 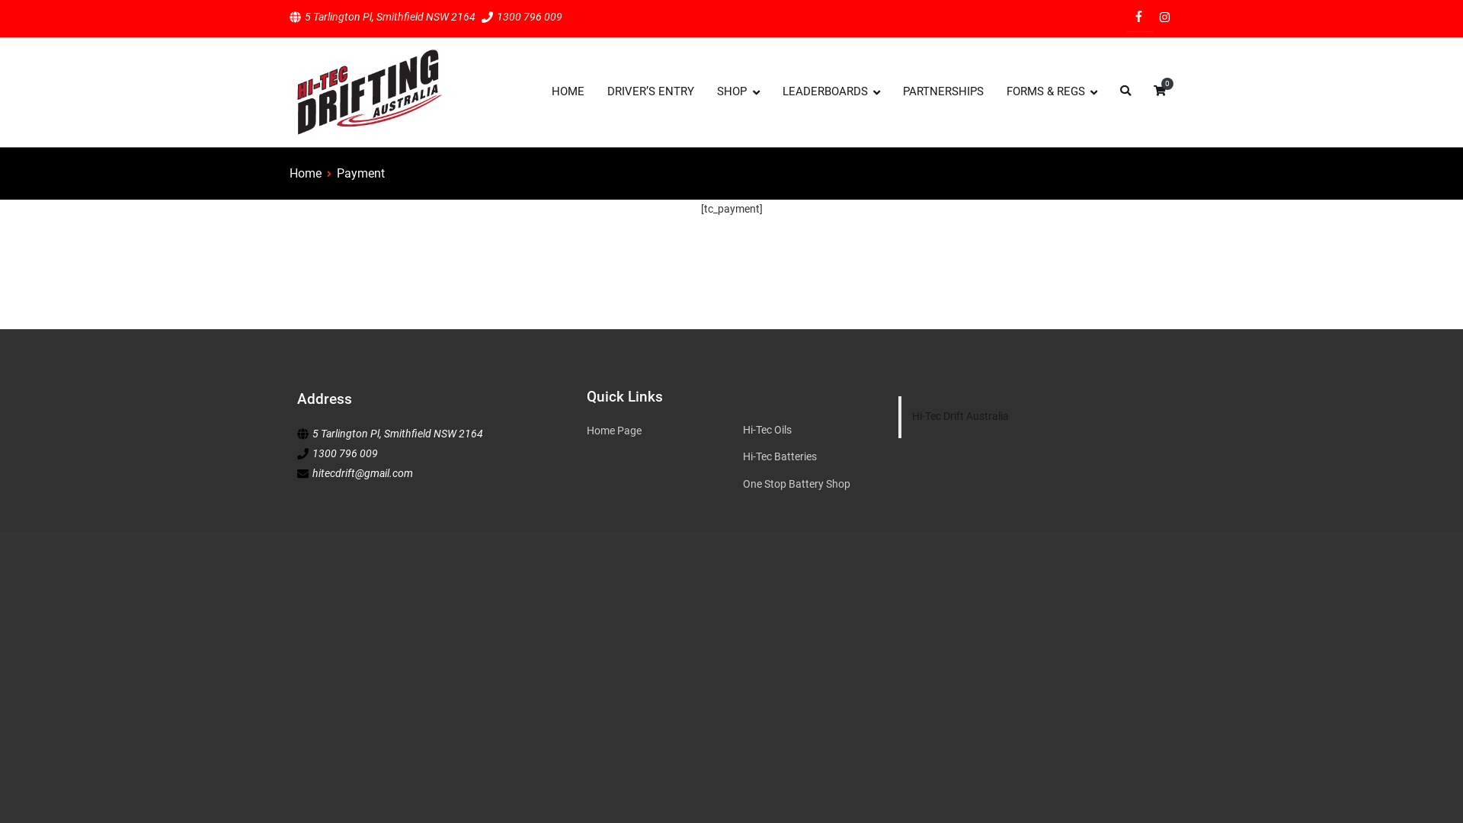 What do you see at coordinates (960, 416) in the screenshot?
I see `Hi-Tec Drift Australia` at bounding box center [960, 416].